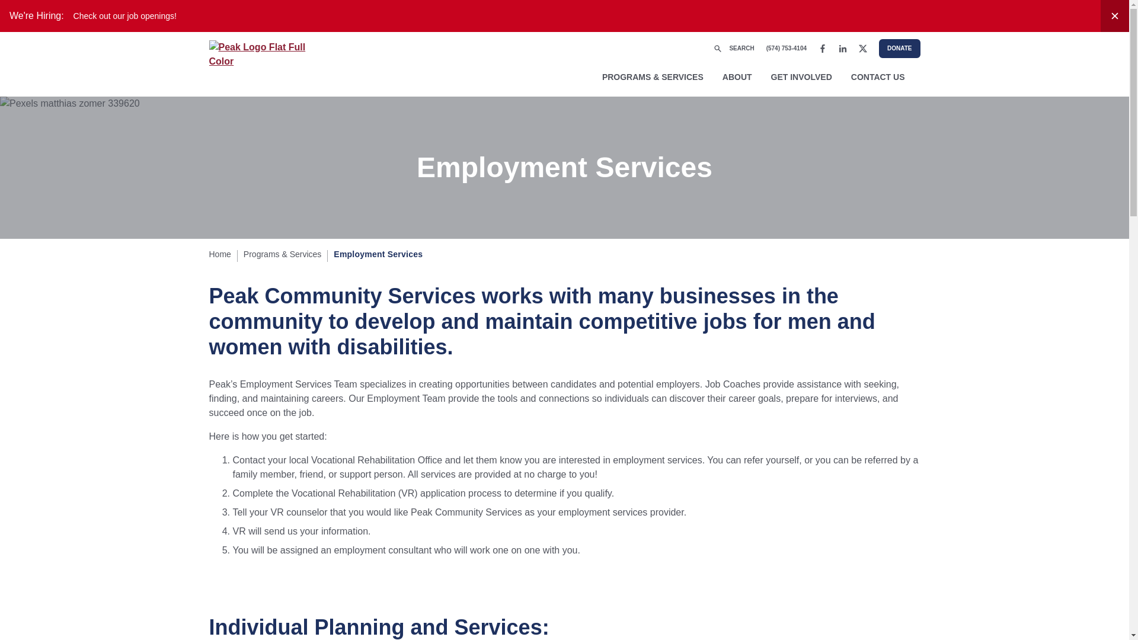 The width and height of the screenshot is (1138, 640). What do you see at coordinates (878, 77) in the screenshot?
I see `CONTACT US` at bounding box center [878, 77].